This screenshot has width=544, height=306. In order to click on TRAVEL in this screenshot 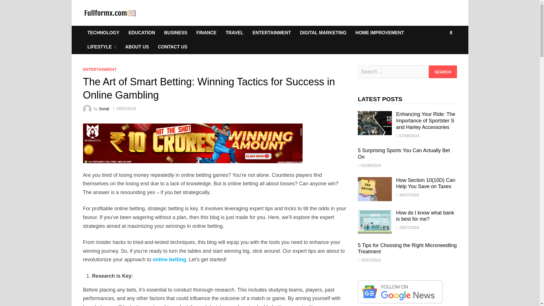, I will do `click(234, 33)`.